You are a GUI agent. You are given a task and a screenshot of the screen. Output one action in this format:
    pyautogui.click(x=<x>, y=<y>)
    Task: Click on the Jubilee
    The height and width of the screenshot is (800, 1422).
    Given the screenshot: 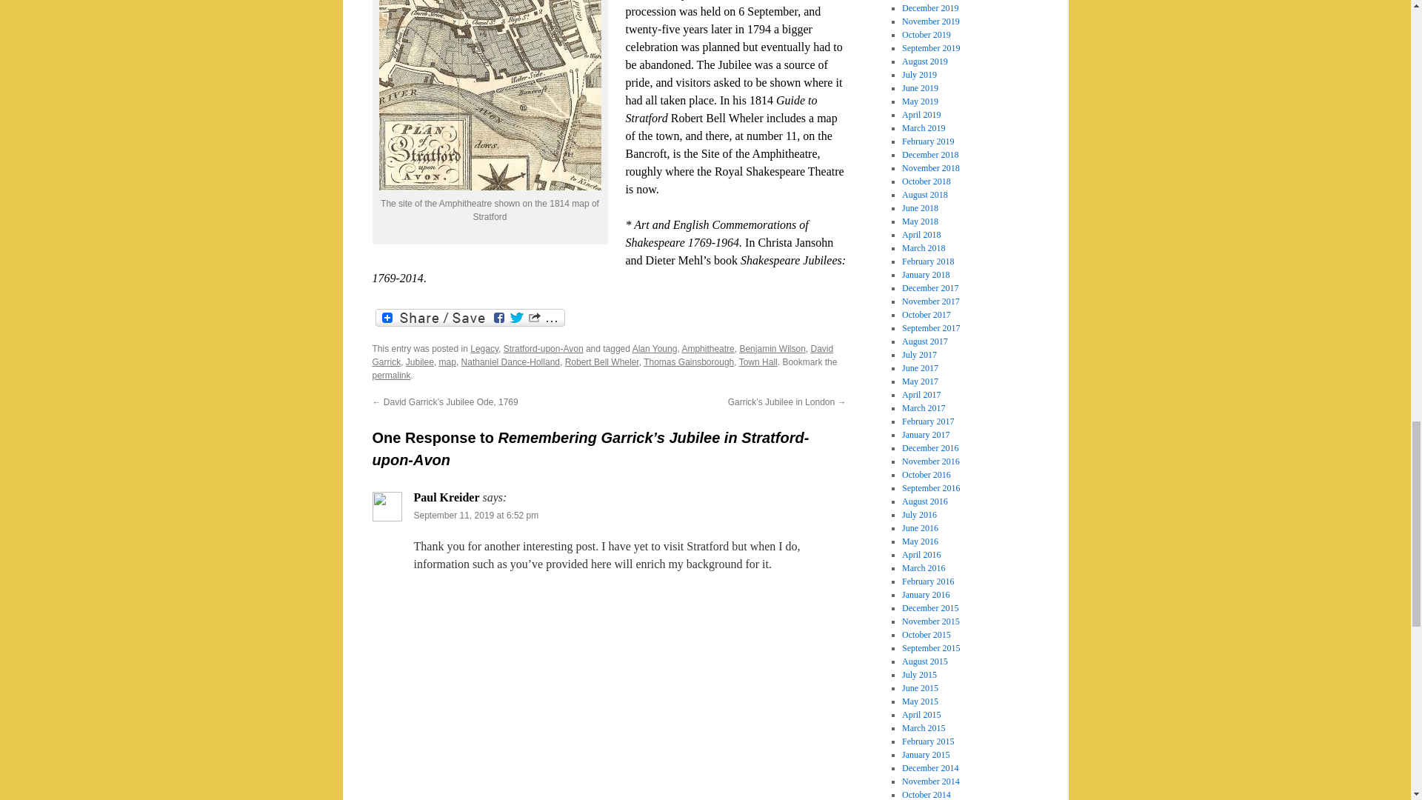 What is the action you would take?
    pyautogui.click(x=419, y=361)
    